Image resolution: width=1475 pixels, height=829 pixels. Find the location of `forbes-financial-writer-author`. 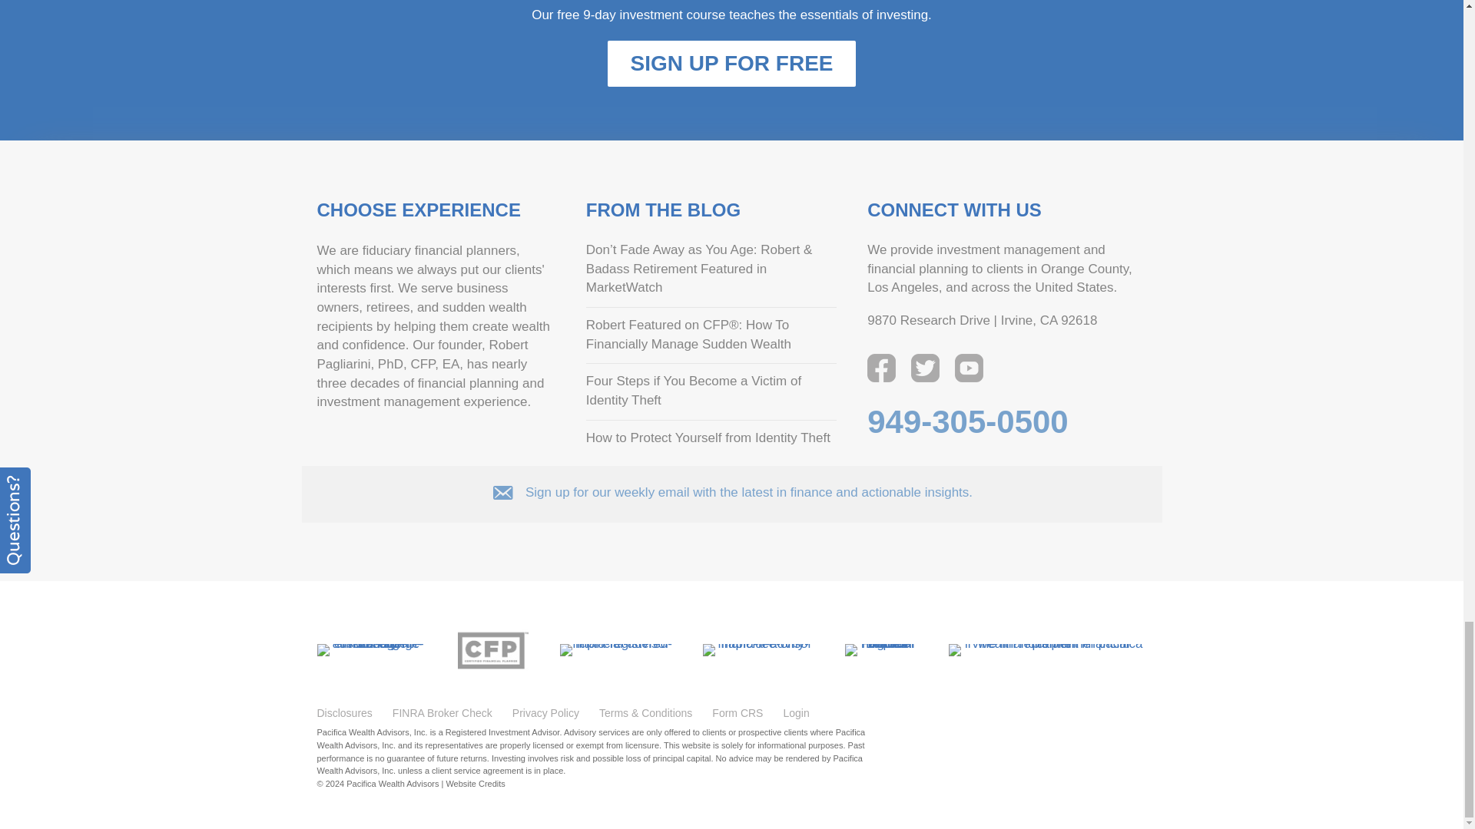

forbes-financial-writer-author is located at coordinates (881, 650).